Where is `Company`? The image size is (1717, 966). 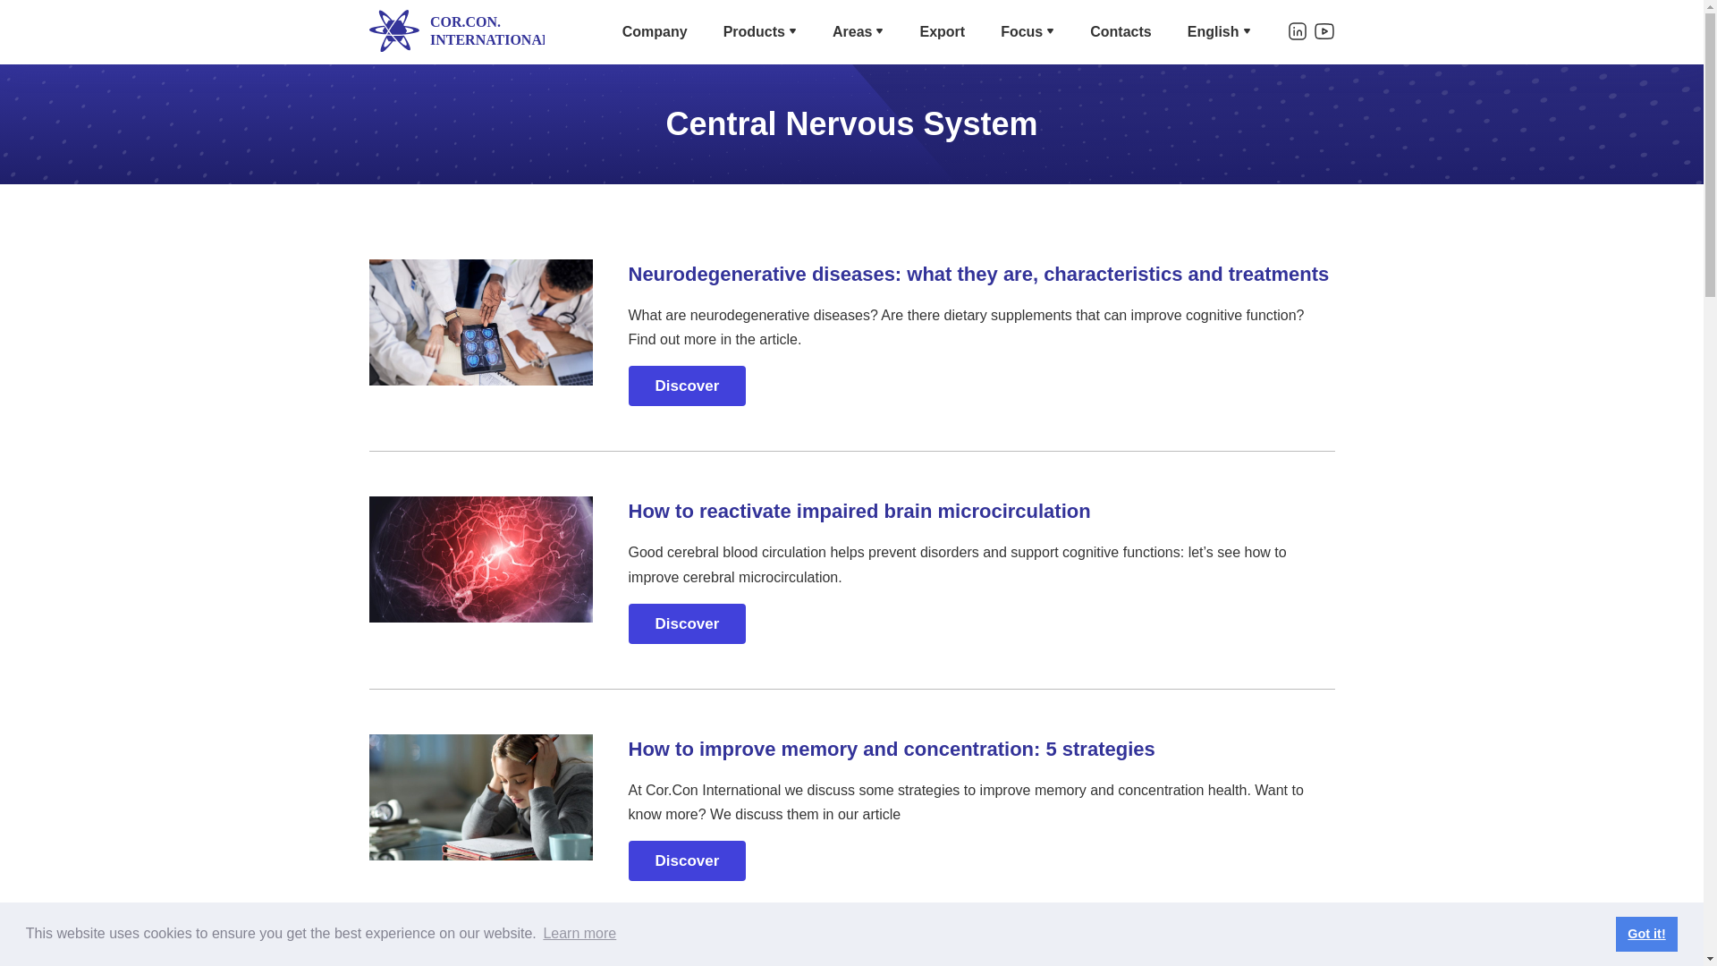 Company is located at coordinates (655, 30).